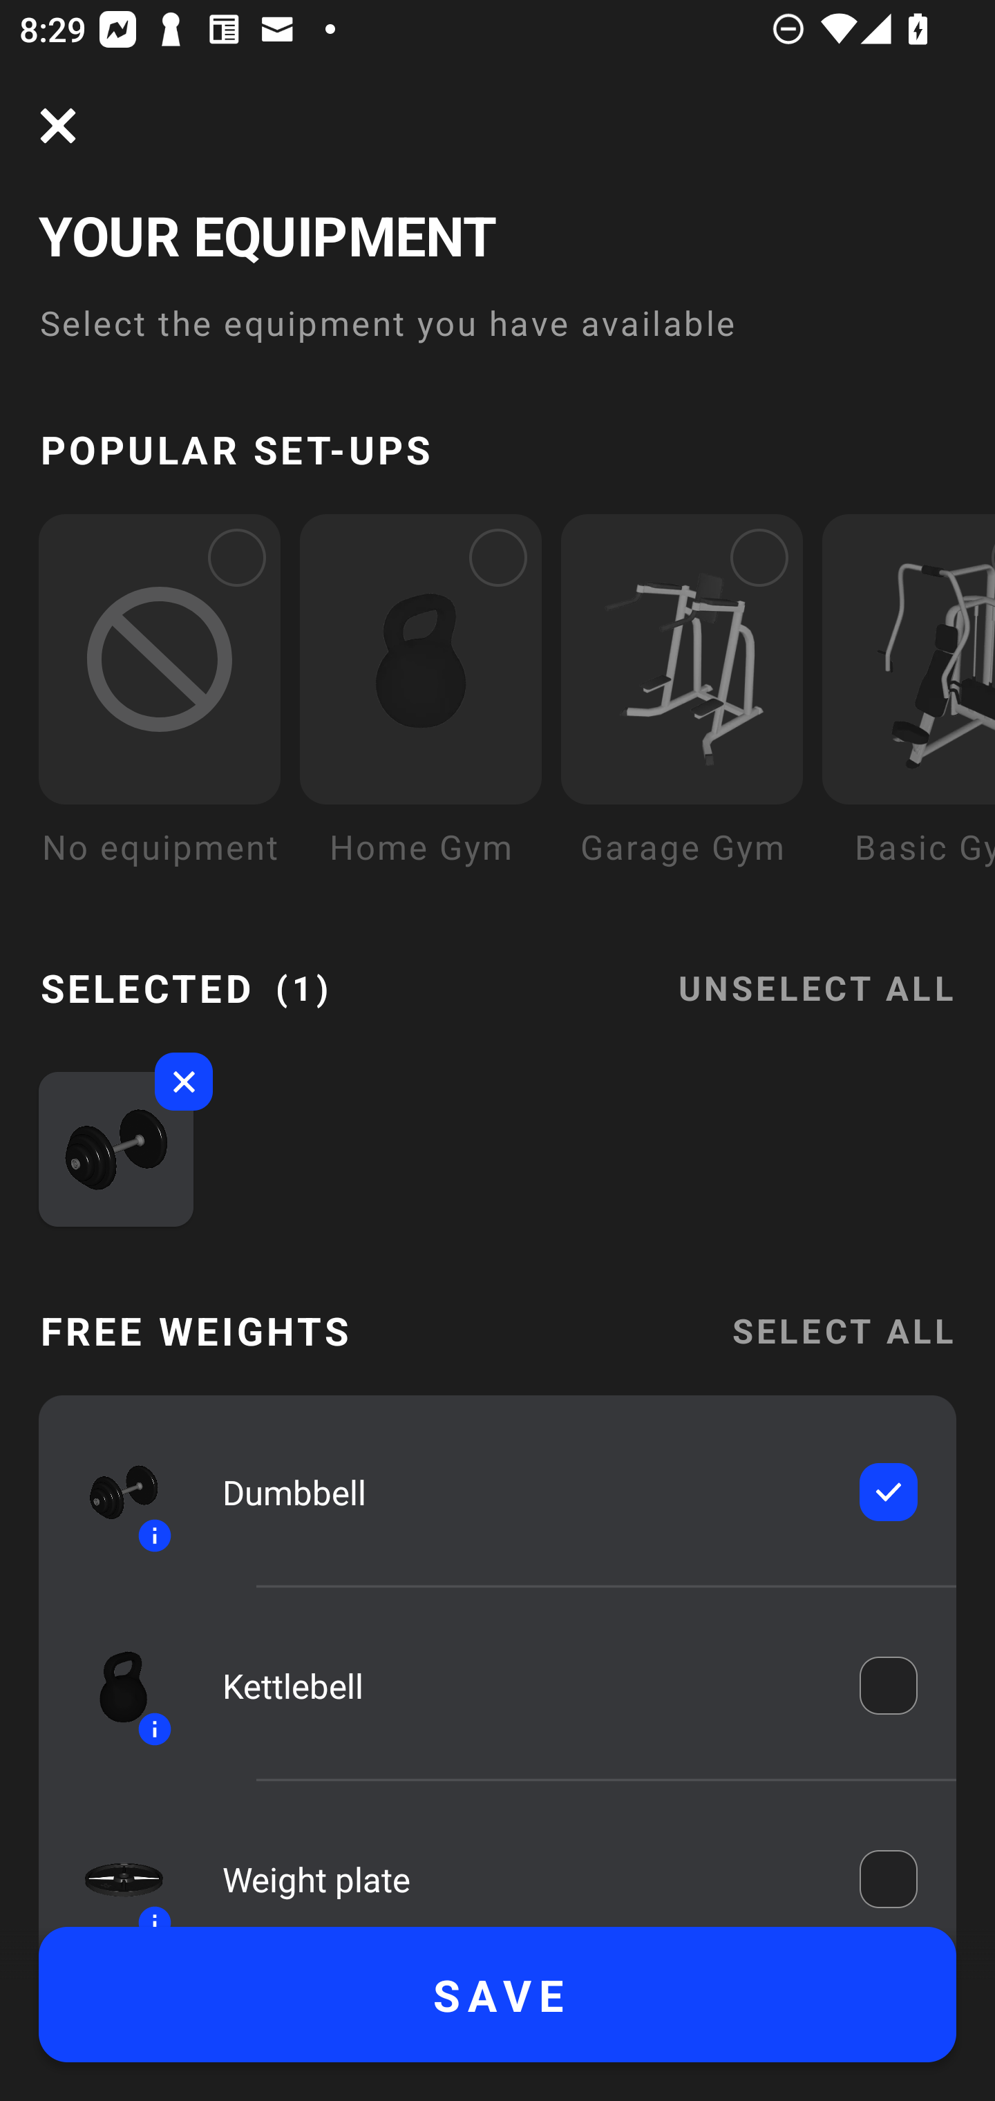 The height and width of the screenshot is (2101, 995). Describe the element at coordinates (111, 1866) in the screenshot. I see `Equipment icon Information icon` at that location.